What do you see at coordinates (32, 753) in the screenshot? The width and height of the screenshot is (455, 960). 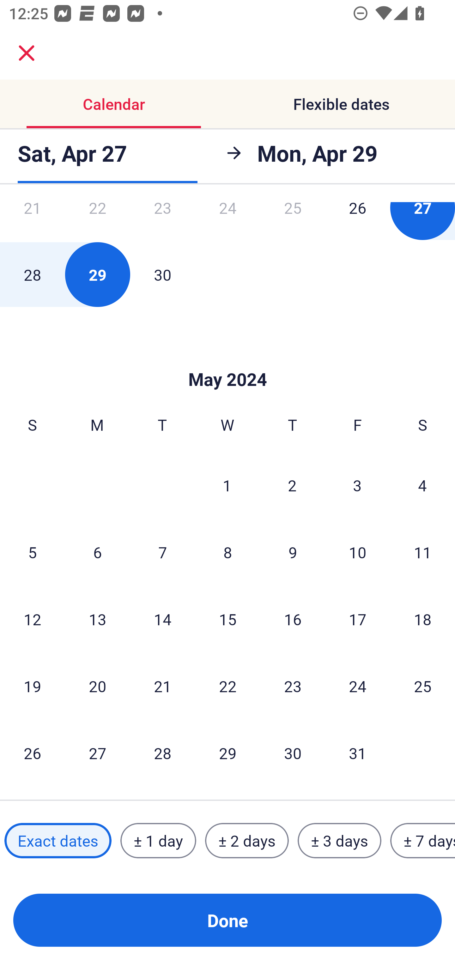 I see `26 Sunday, May 26, 2024` at bounding box center [32, 753].